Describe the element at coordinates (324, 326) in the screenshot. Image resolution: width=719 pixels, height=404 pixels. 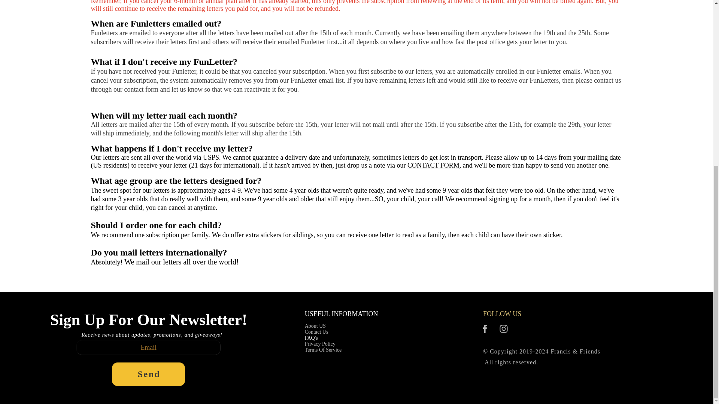
I see `About US` at that location.